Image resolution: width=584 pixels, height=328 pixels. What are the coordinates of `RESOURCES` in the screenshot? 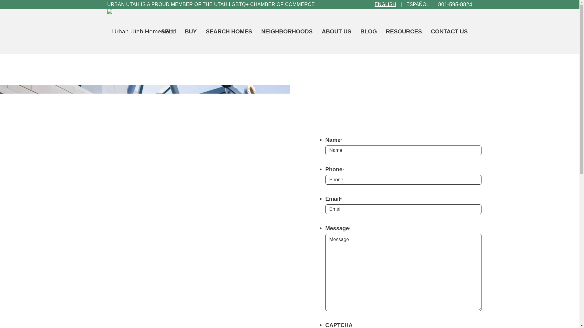 It's located at (404, 32).